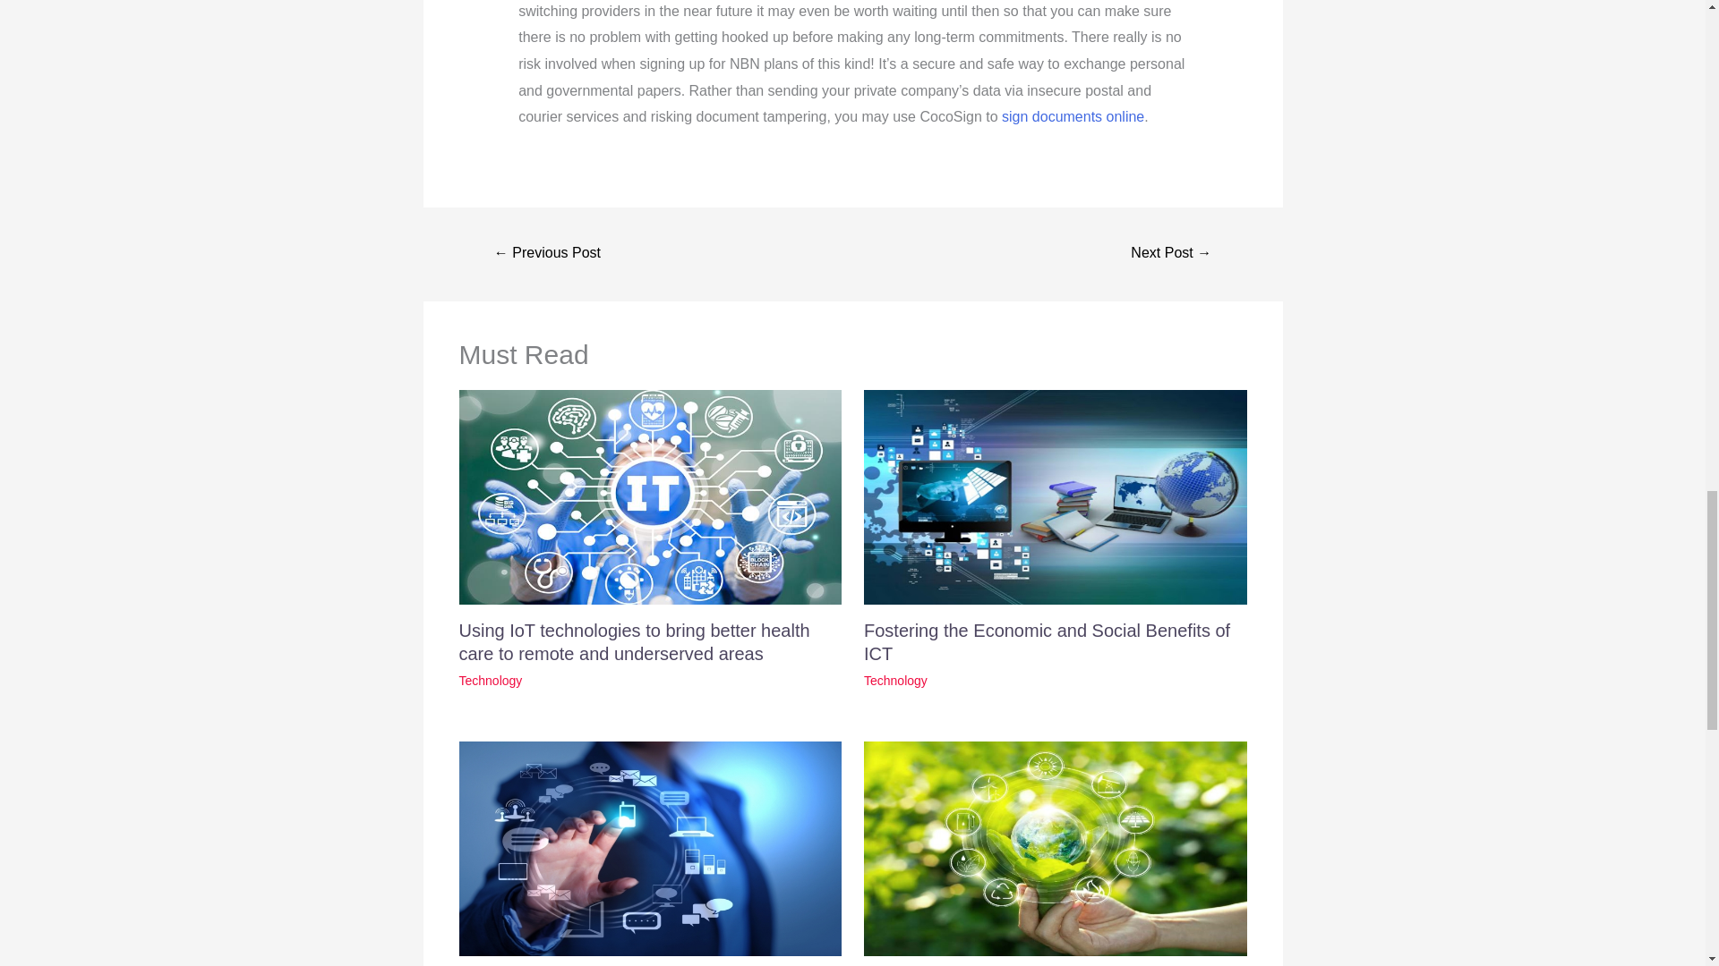  What do you see at coordinates (1073, 116) in the screenshot?
I see `sign documents online` at bounding box center [1073, 116].